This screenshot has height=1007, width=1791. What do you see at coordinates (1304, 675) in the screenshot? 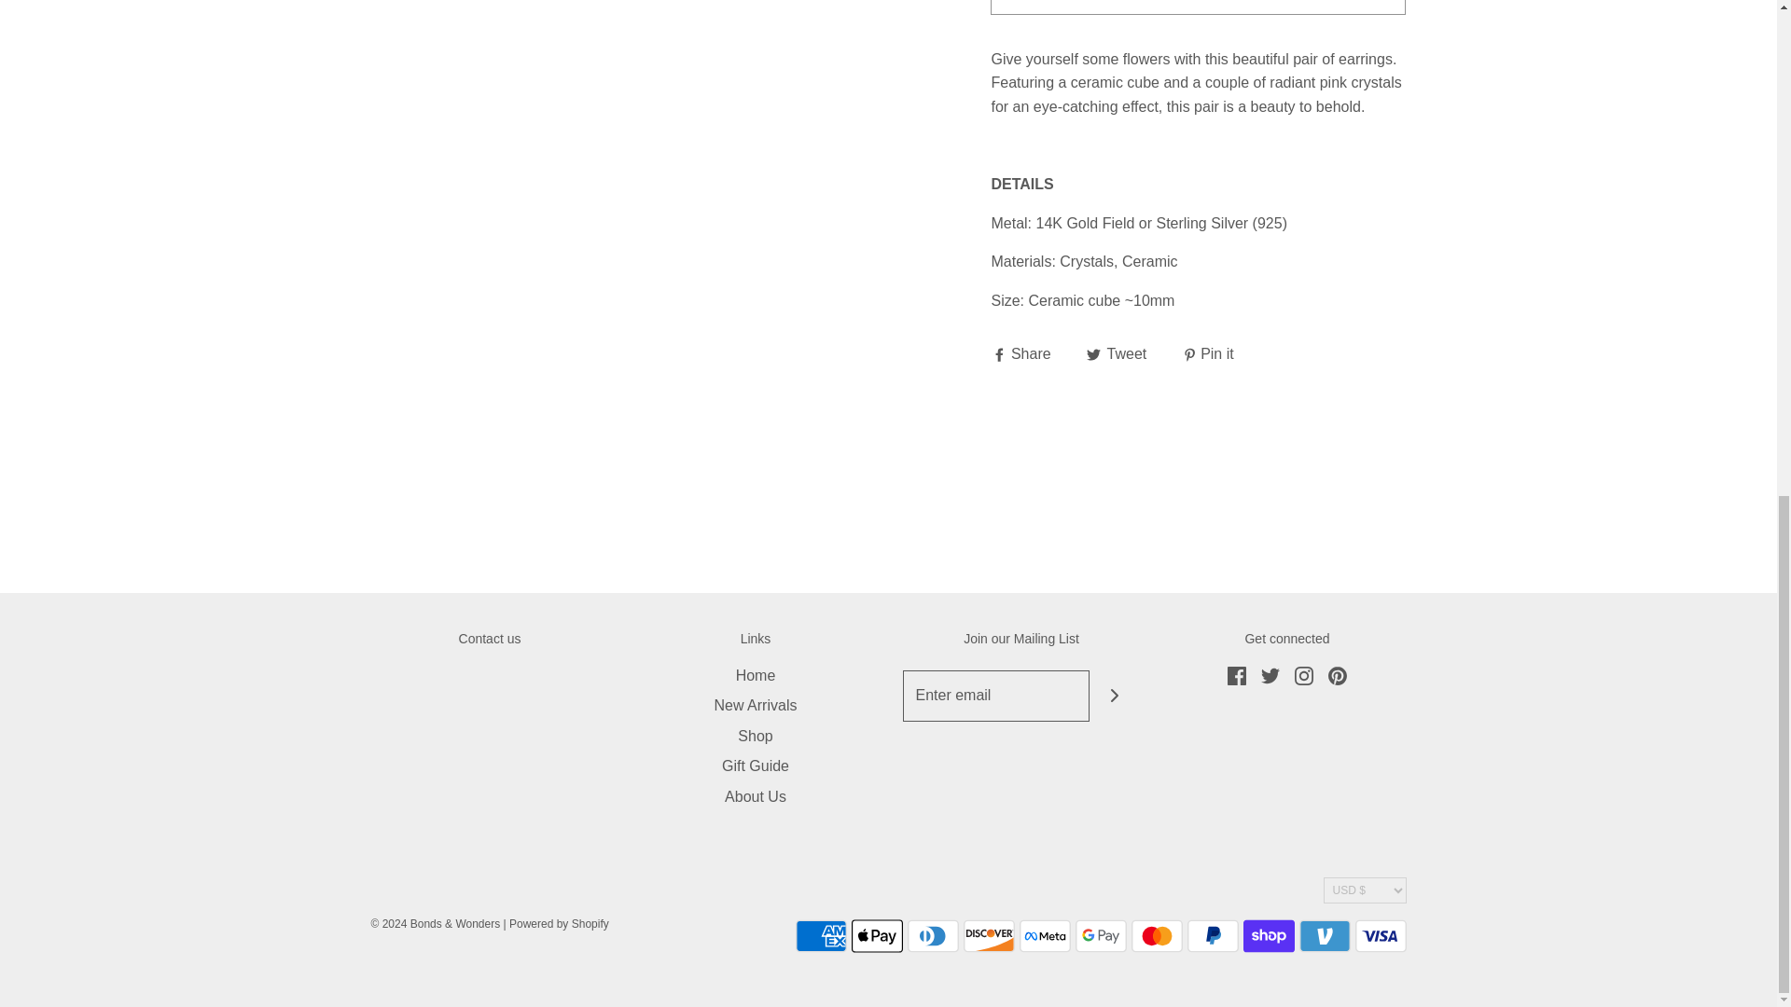
I see `Instagram icon` at bounding box center [1304, 675].